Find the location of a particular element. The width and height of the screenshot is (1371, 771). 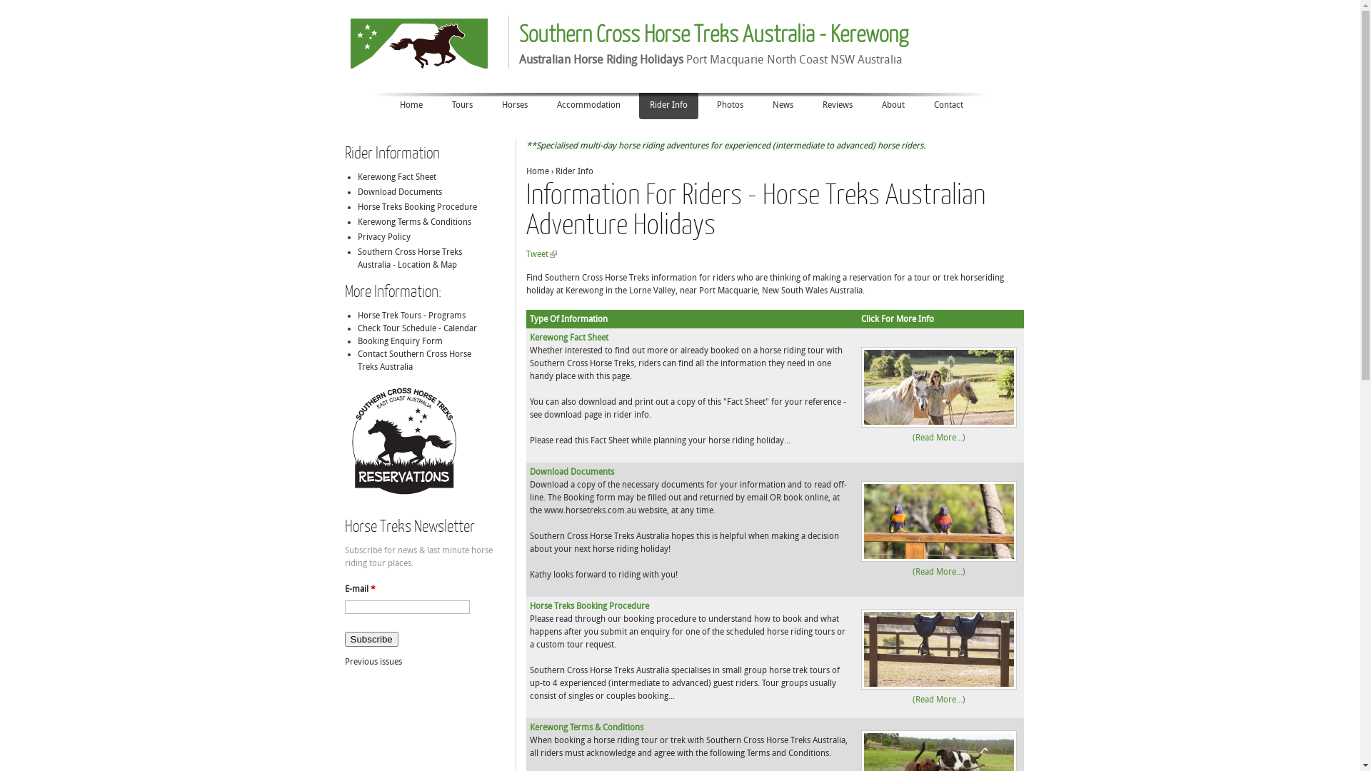

Home is located at coordinates (537, 171).